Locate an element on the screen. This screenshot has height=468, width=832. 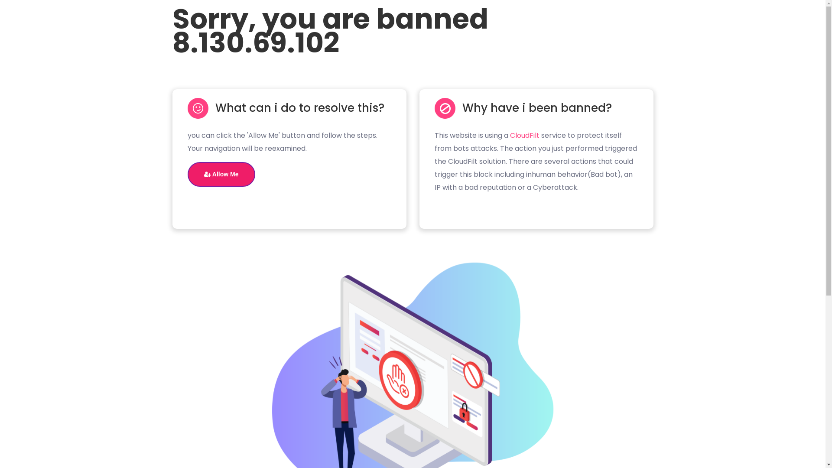
Allow Me is located at coordinates (221, 174).